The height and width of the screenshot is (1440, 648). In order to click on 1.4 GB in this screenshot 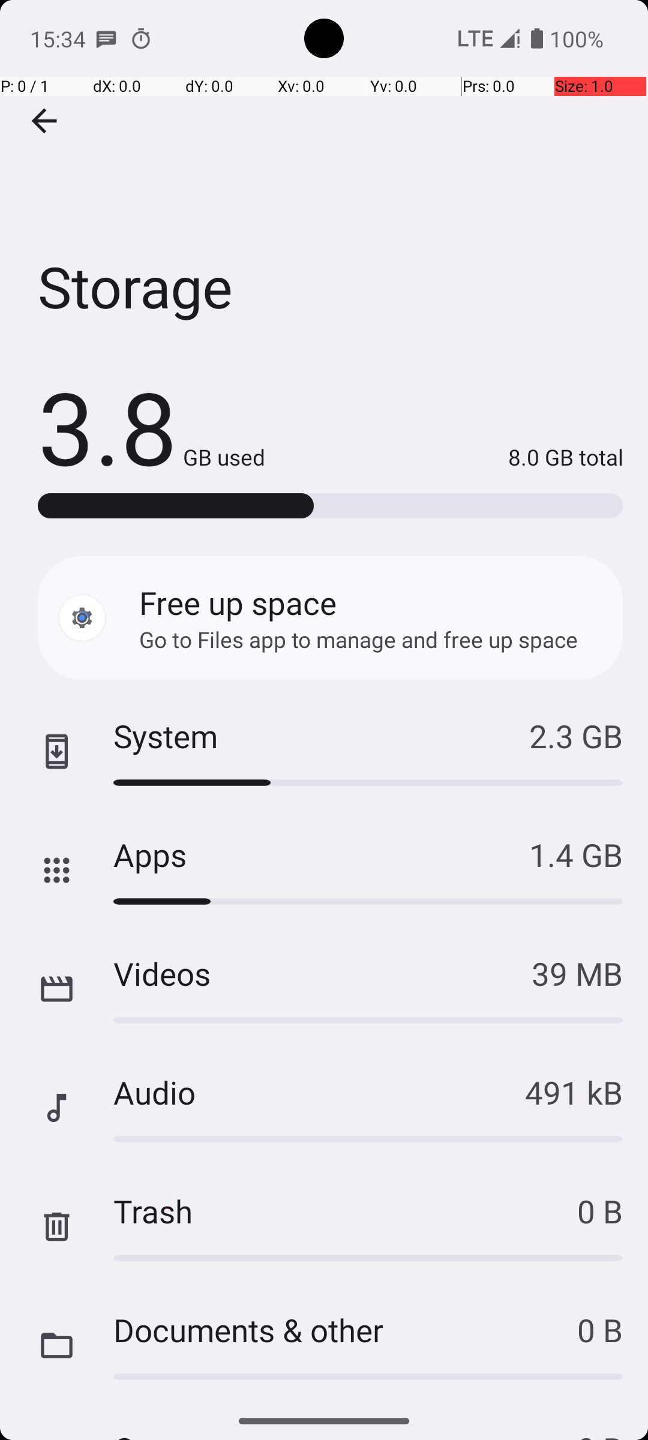, I will do `click(576, 854)`.